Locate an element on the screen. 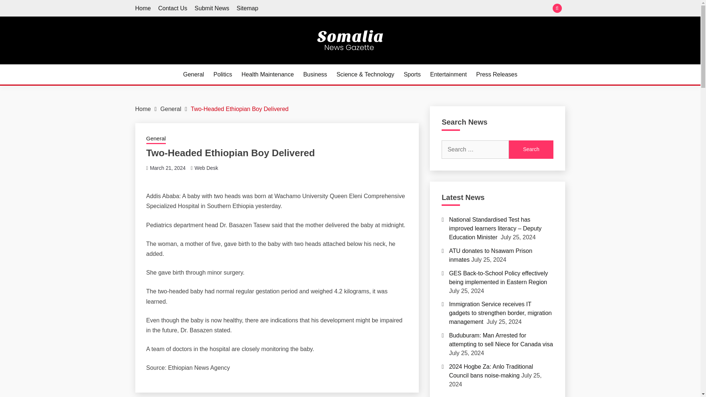 This screenshot has height=397, width=706. Search is located at coordinates (404, 9).